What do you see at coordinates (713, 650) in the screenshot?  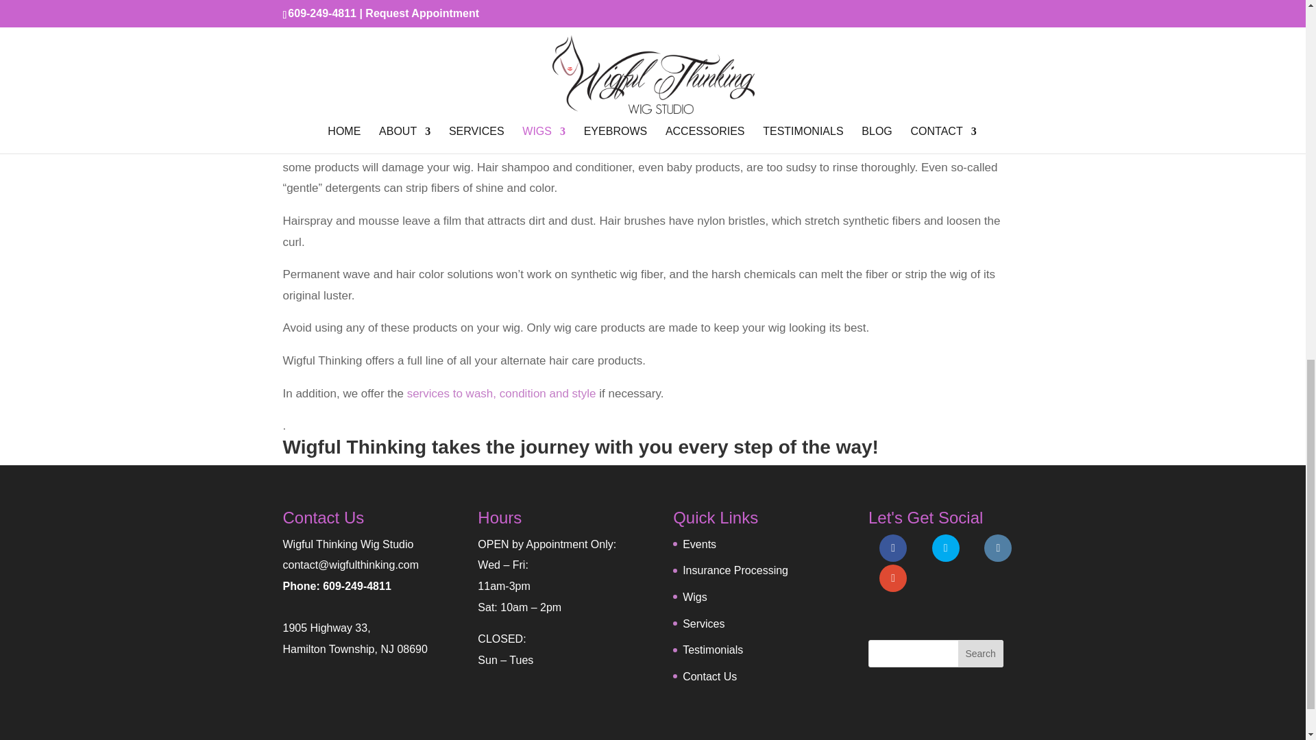 I see `Testimonials` at bounding box center [713, 650].